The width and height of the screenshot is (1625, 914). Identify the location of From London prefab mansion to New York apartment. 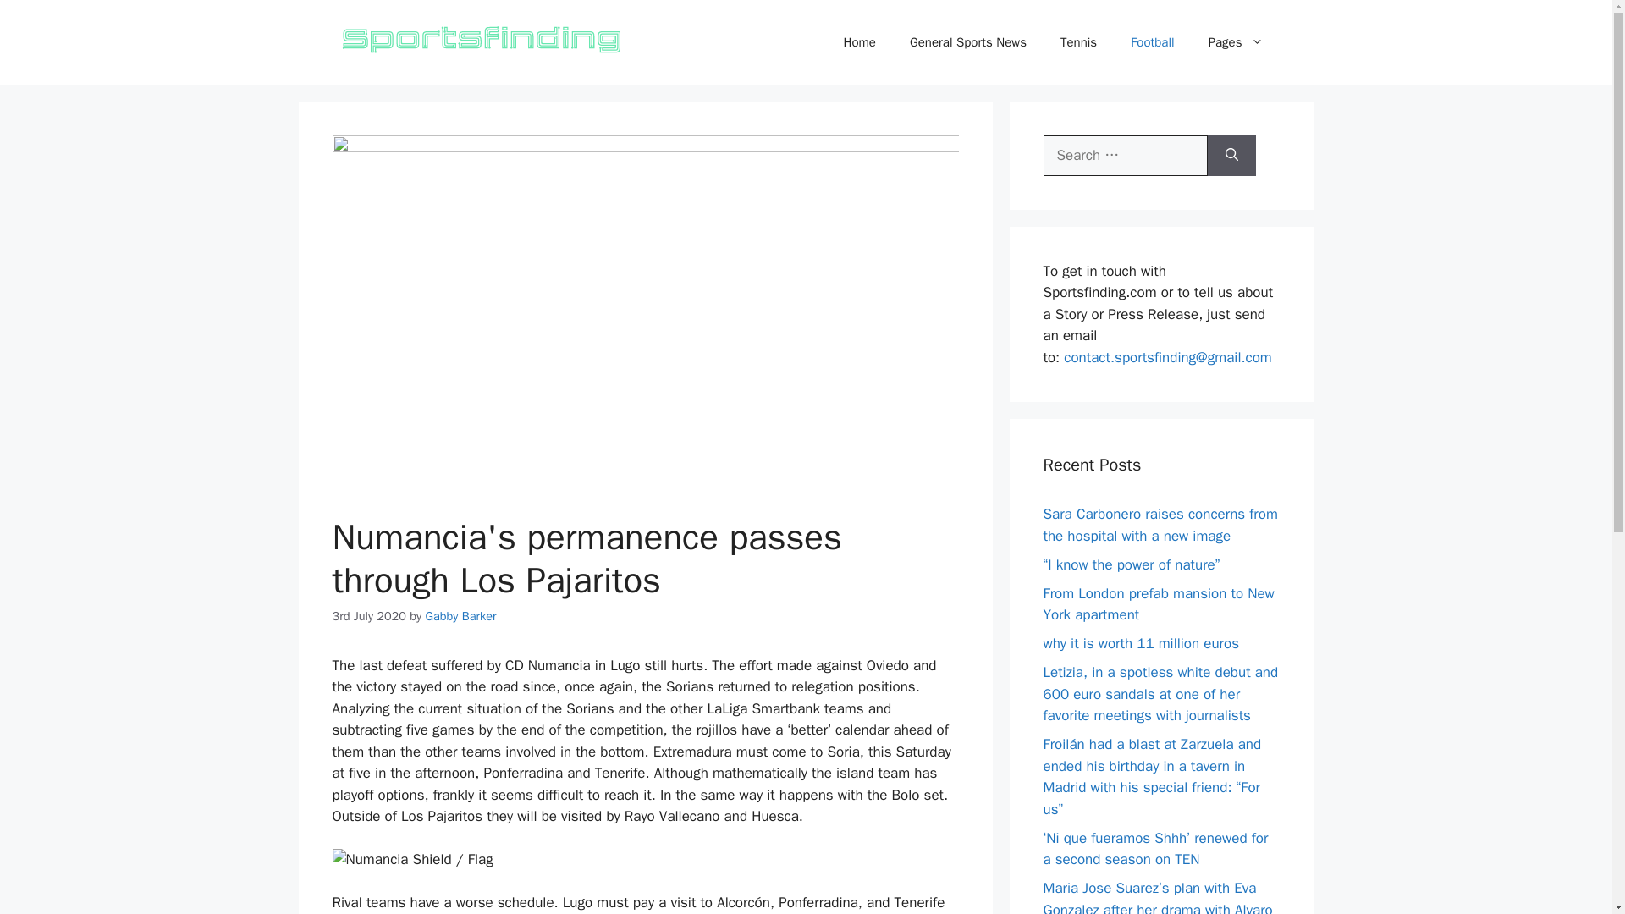
(1158, 603).